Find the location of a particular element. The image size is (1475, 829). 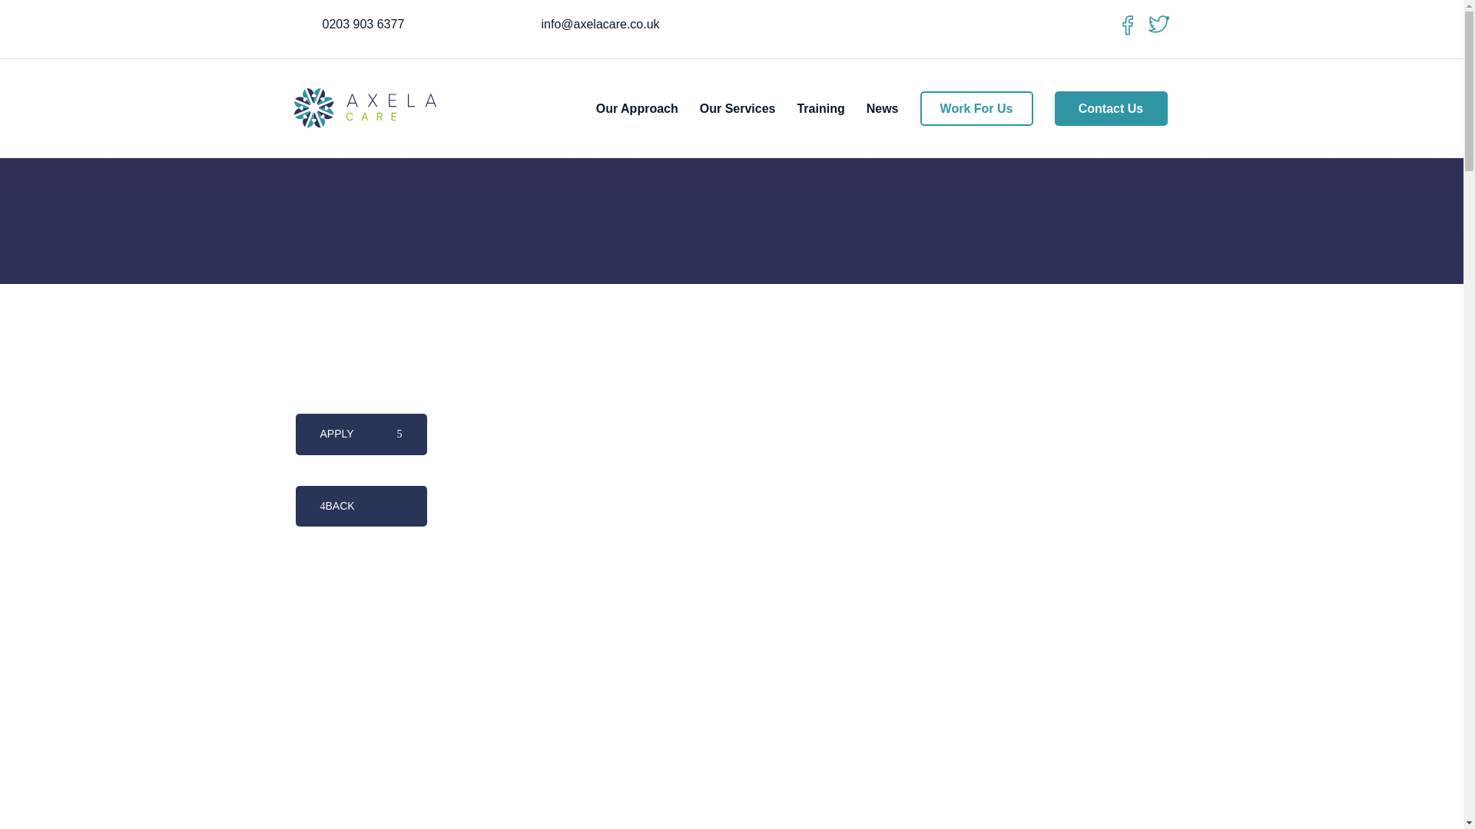

Work For Us is located at coordinates (977, 108).